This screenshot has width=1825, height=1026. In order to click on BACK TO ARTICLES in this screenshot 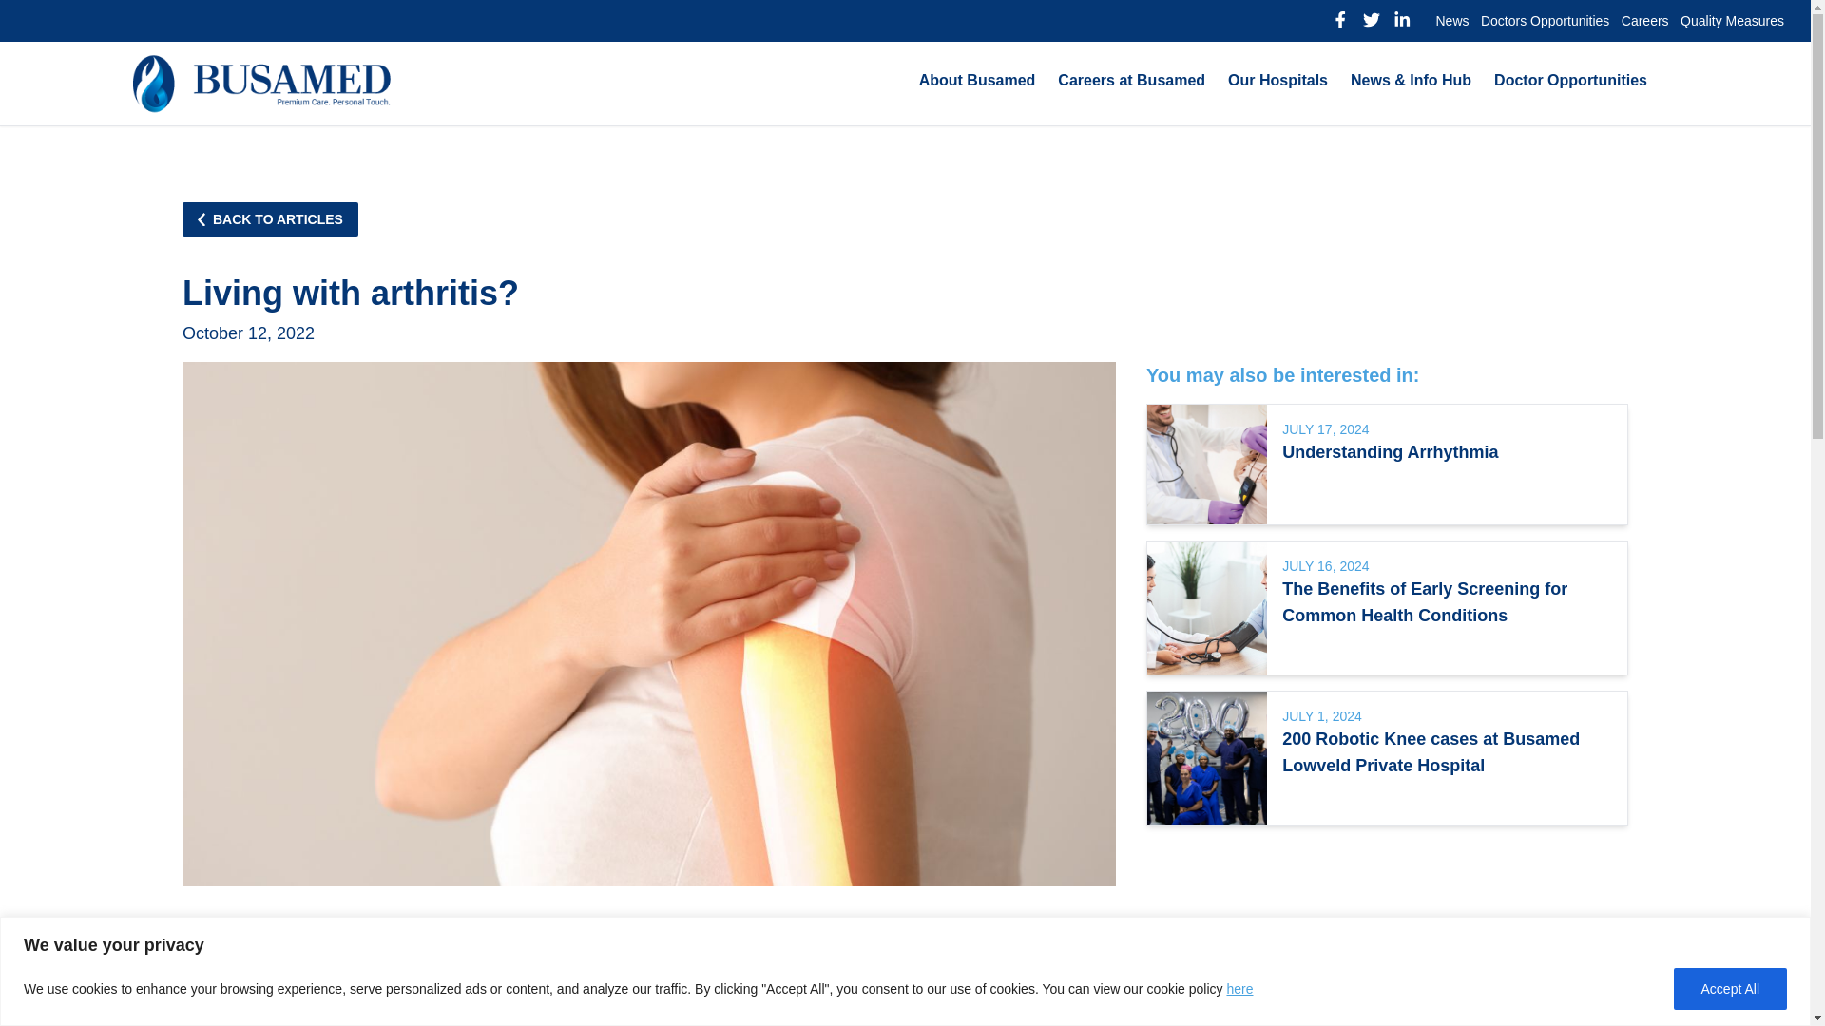, I will do `click(270, 218)`.